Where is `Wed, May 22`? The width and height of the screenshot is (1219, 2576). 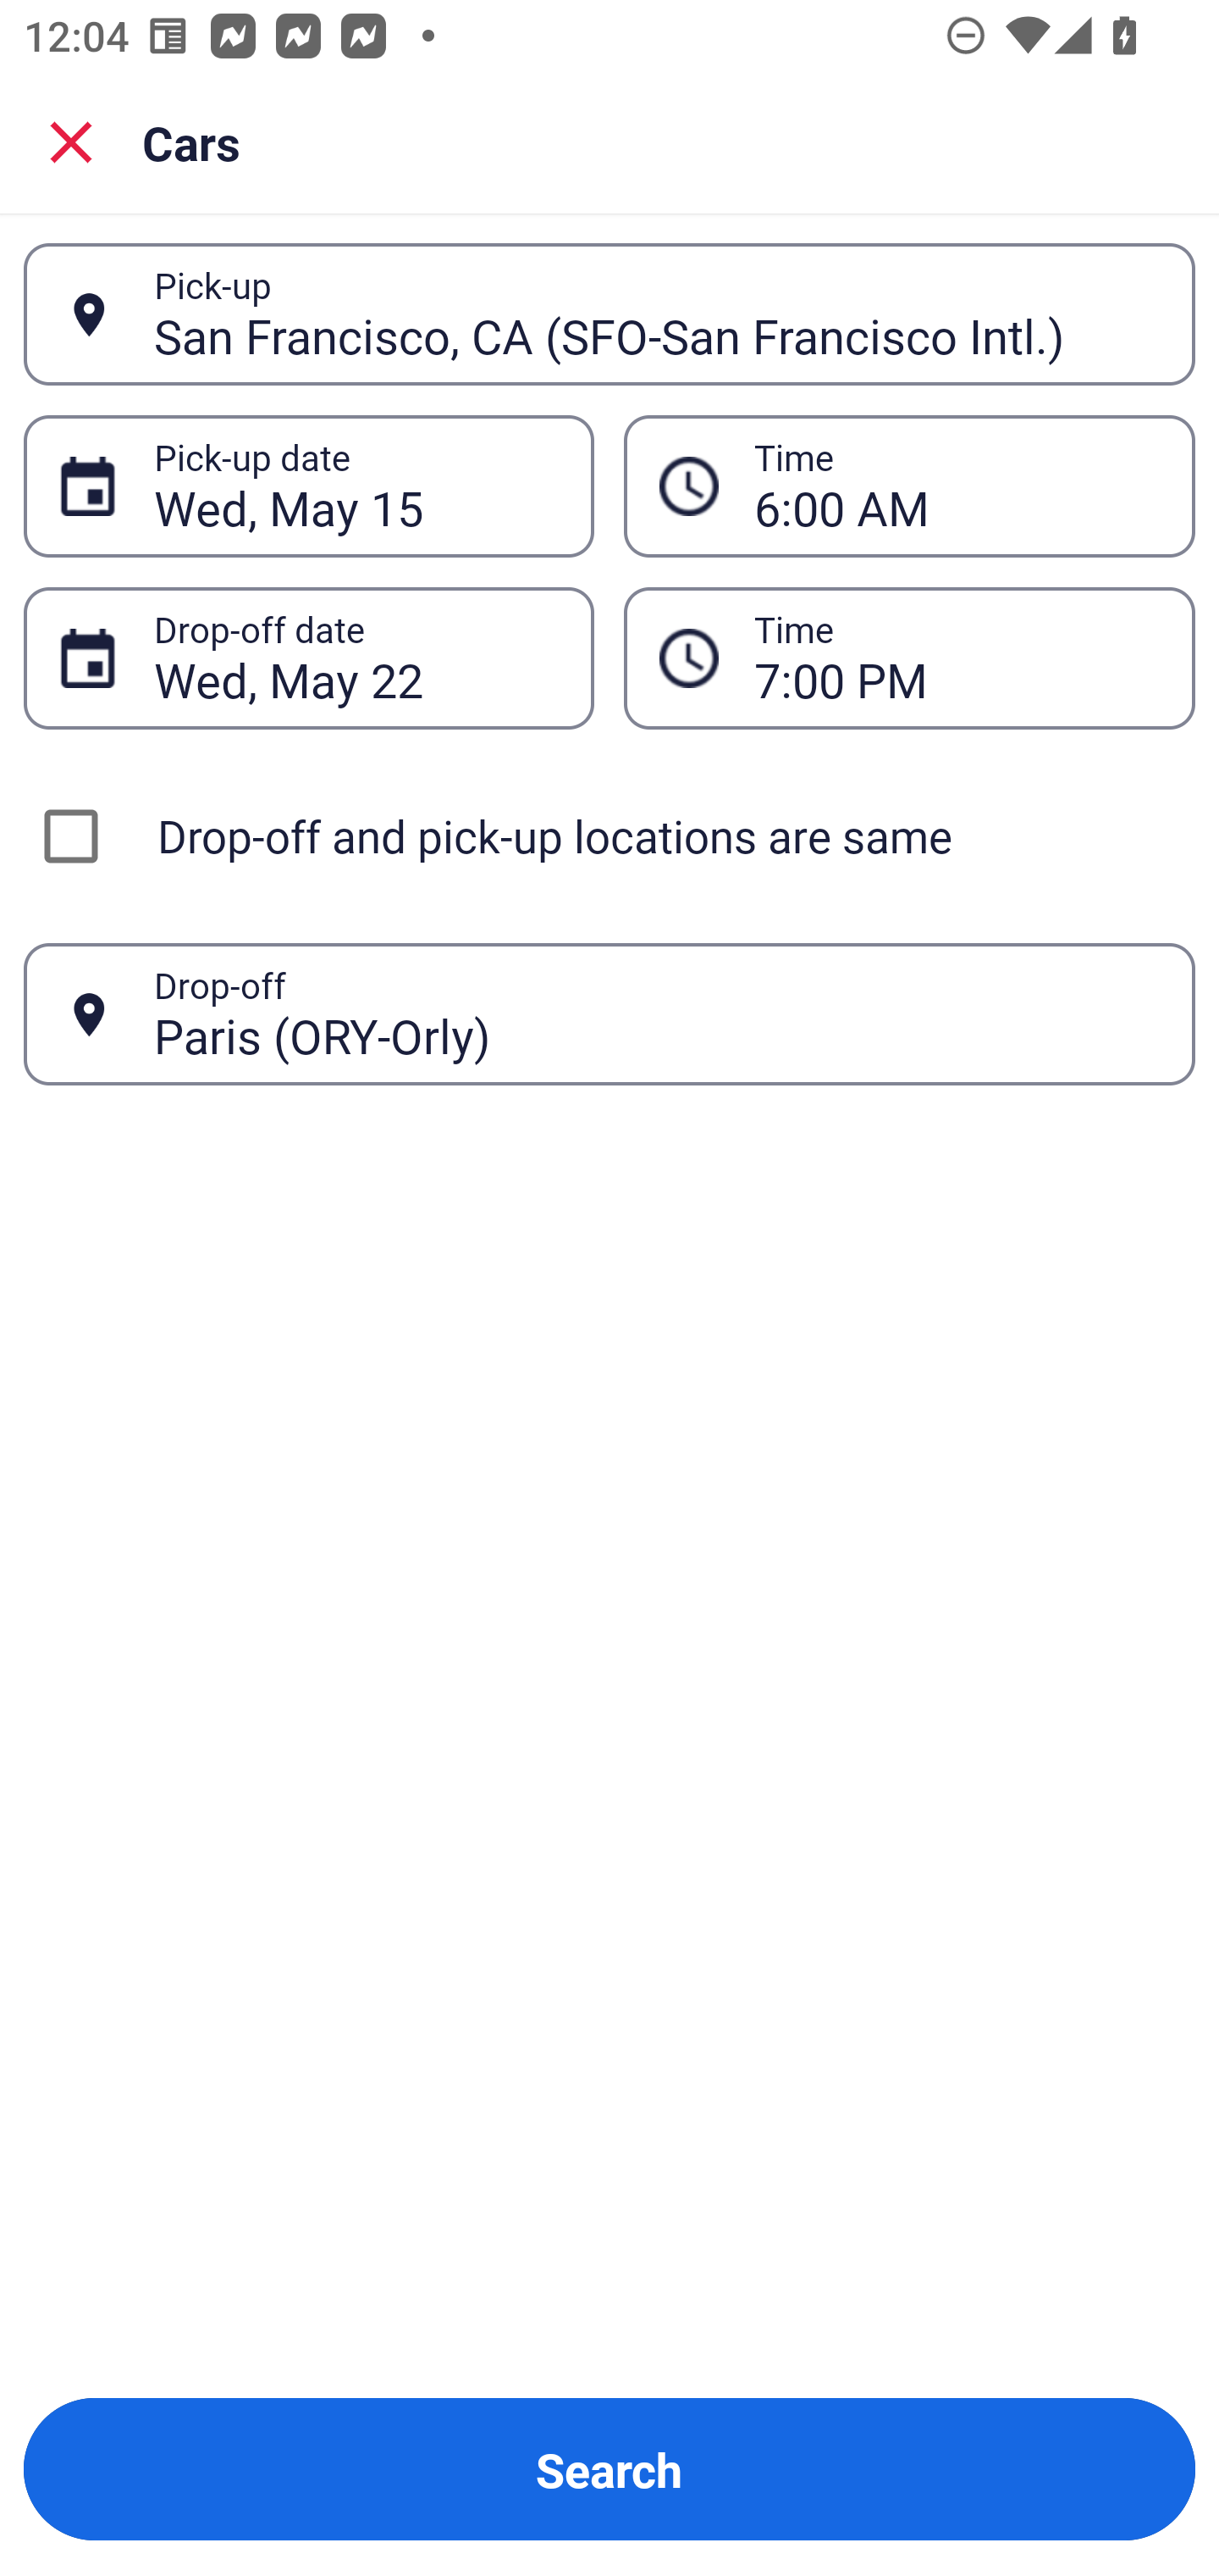
Wed, May 22 is located at coordinates (356, 658).